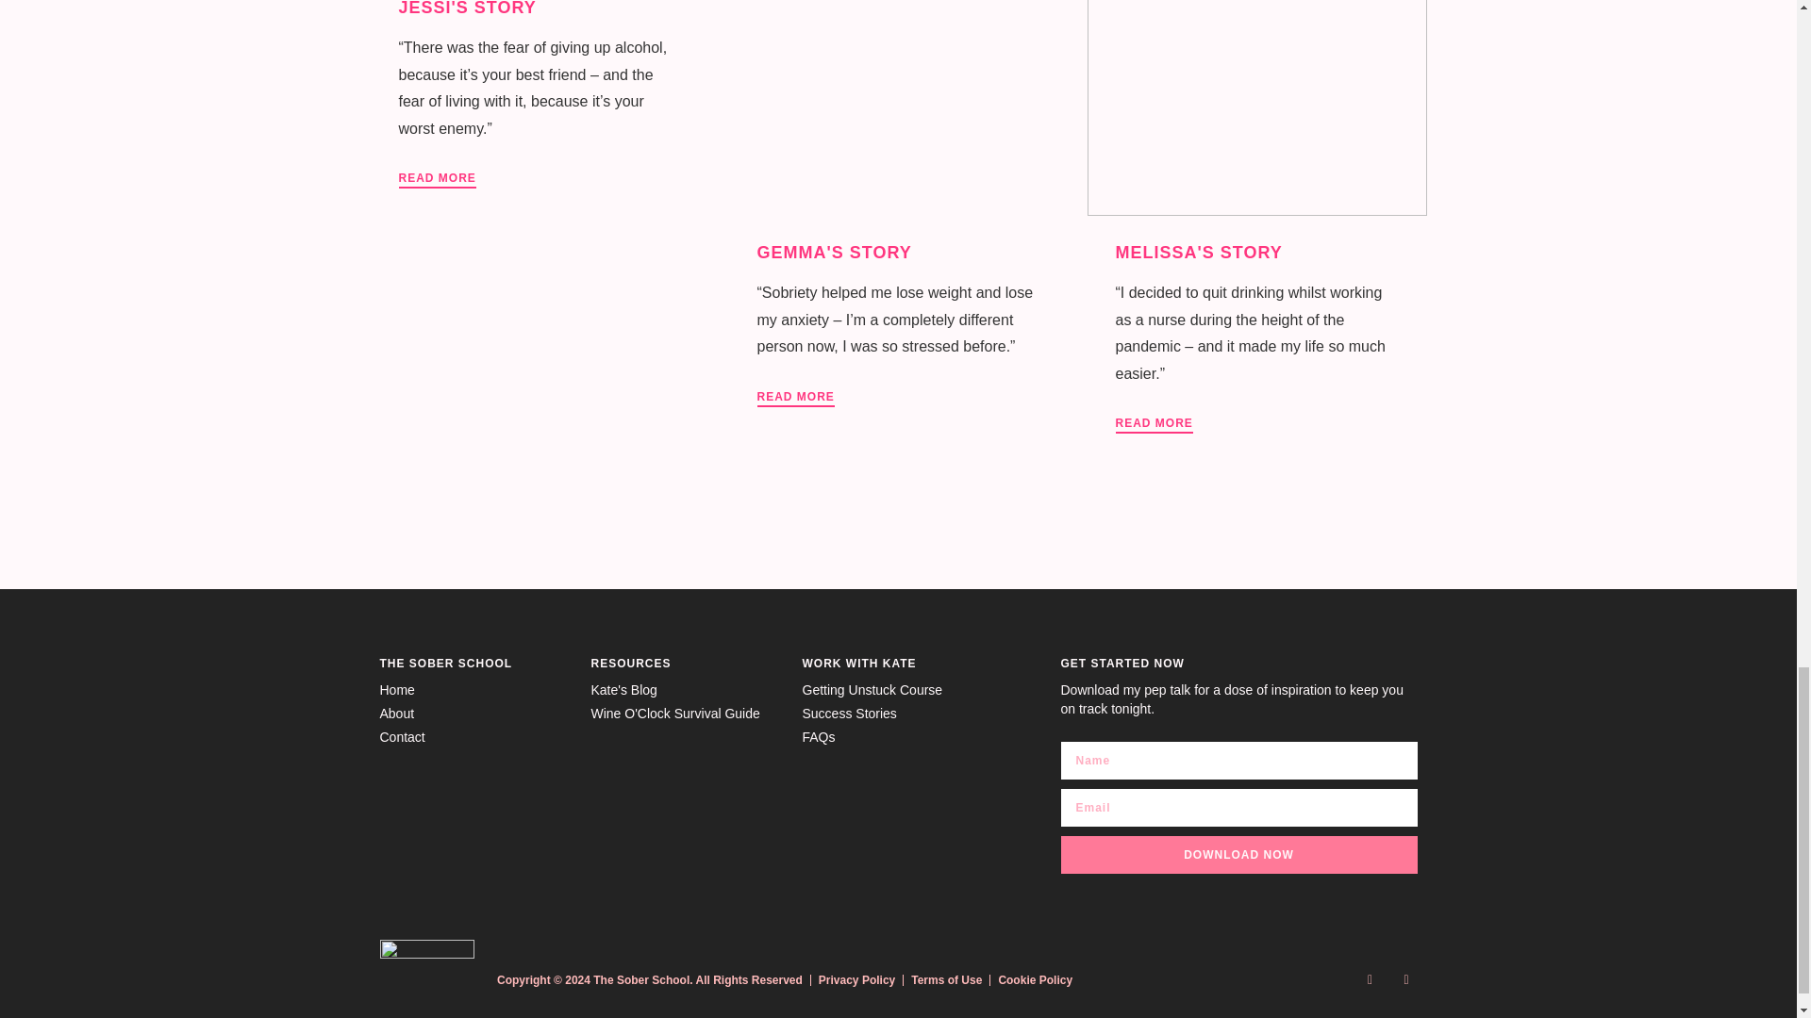  I want to click on Getting Unstuck Course, so click(898, 690).